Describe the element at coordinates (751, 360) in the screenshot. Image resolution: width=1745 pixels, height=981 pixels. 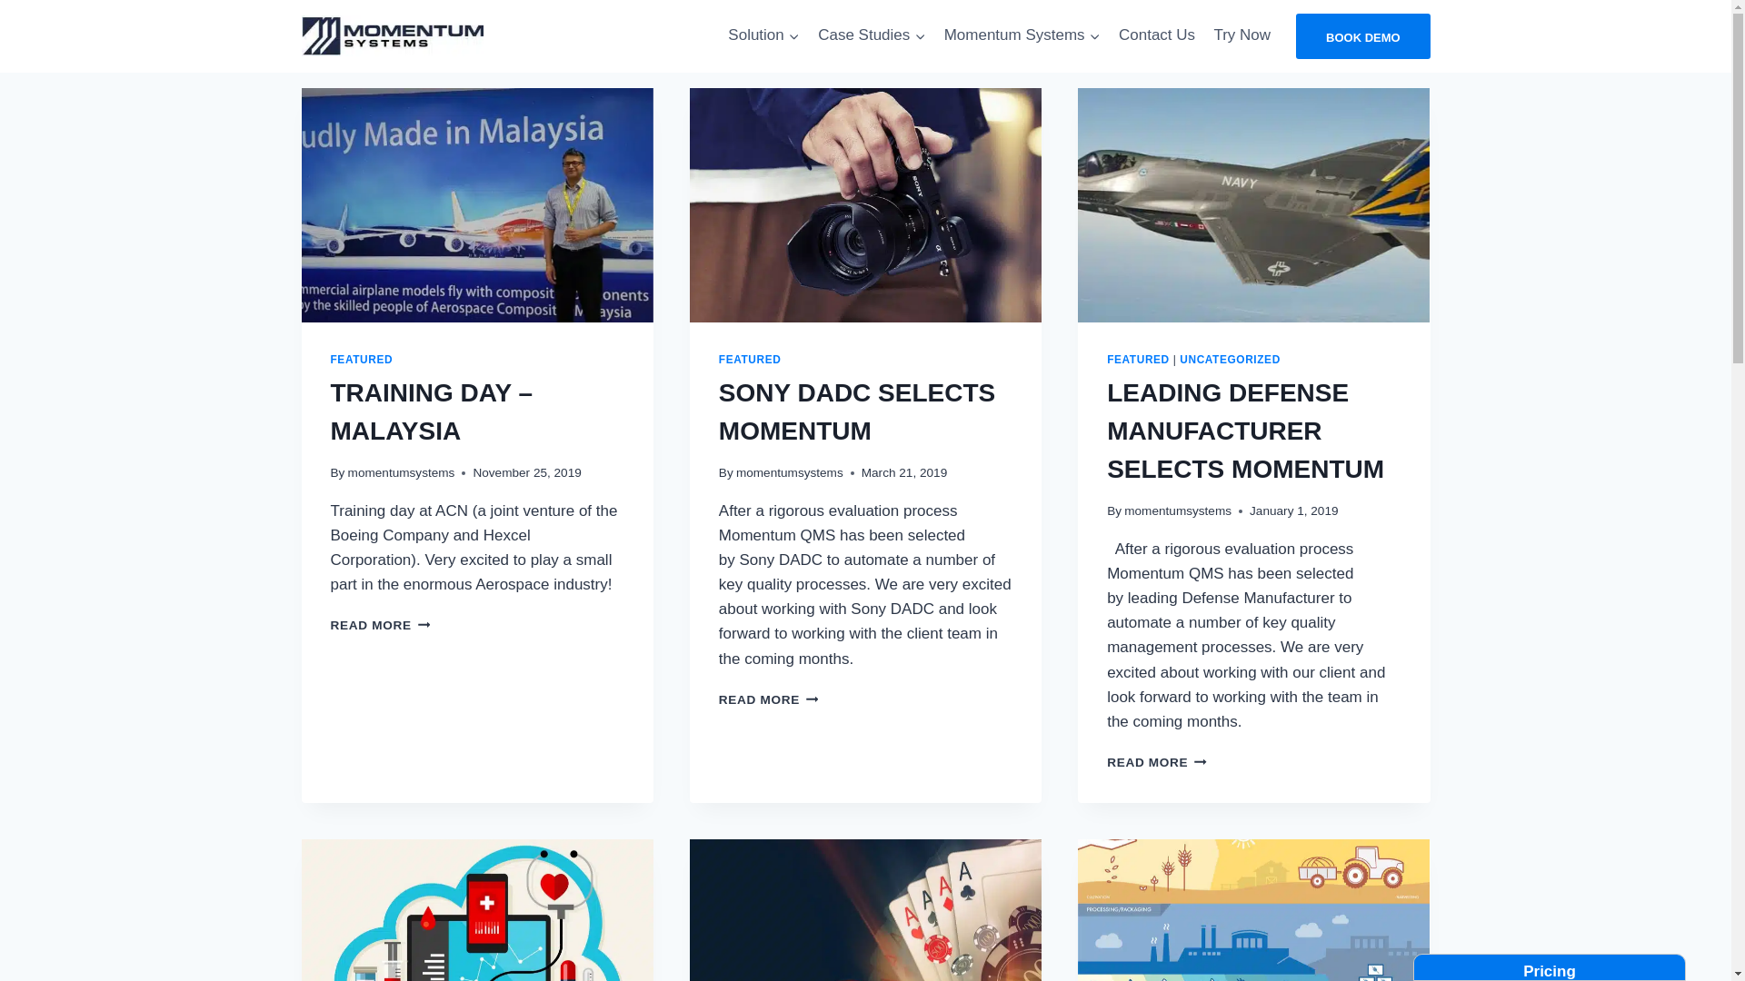
I see `FEATURED` at that location.